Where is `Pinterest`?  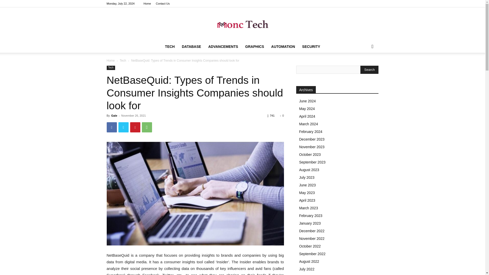 Pinterest is located at coordinates (135, 127).